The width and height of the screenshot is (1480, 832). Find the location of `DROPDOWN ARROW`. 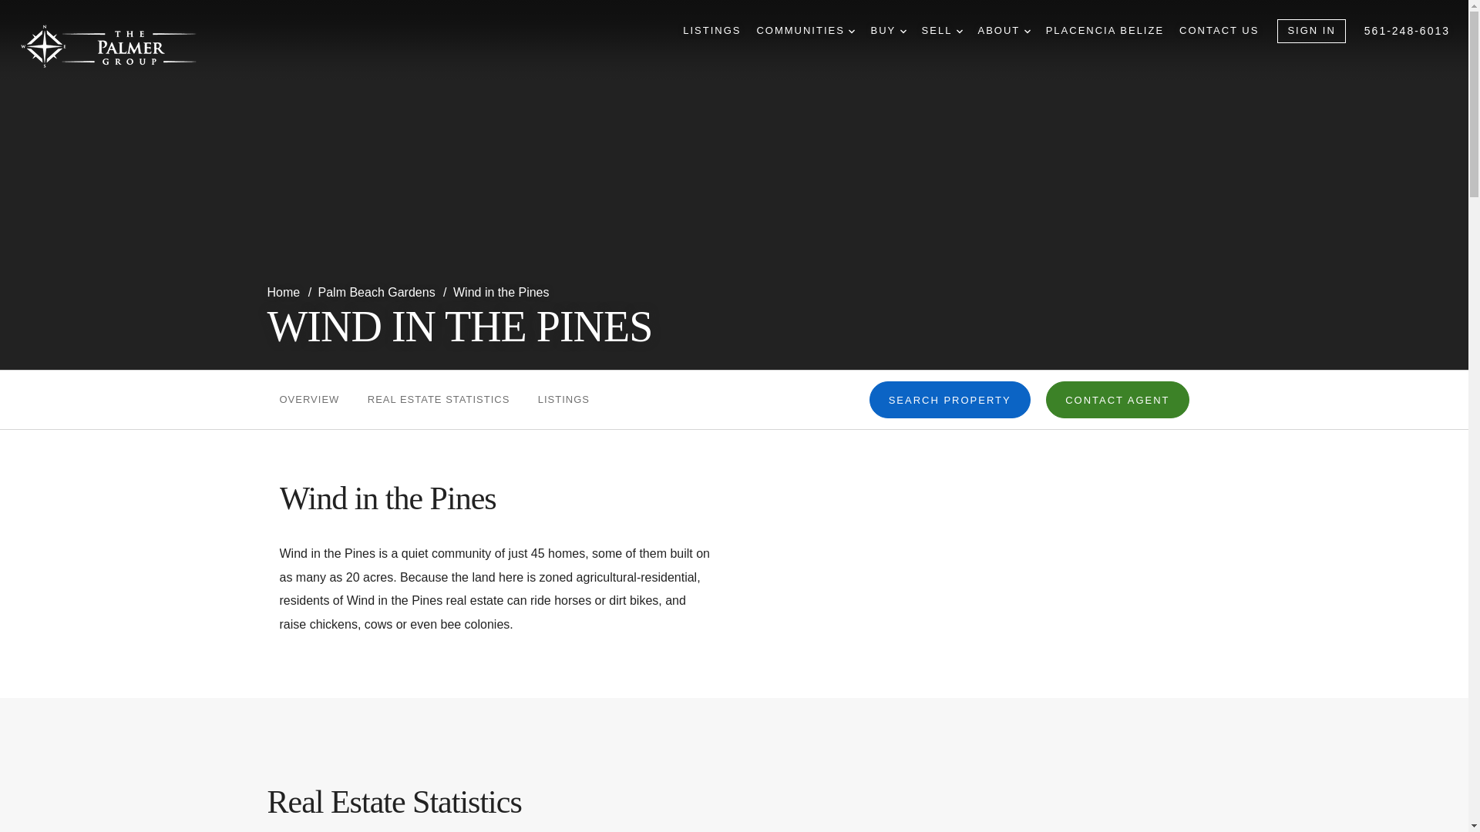

DROPDOWN ARROW is located at coordinates (903, 31).